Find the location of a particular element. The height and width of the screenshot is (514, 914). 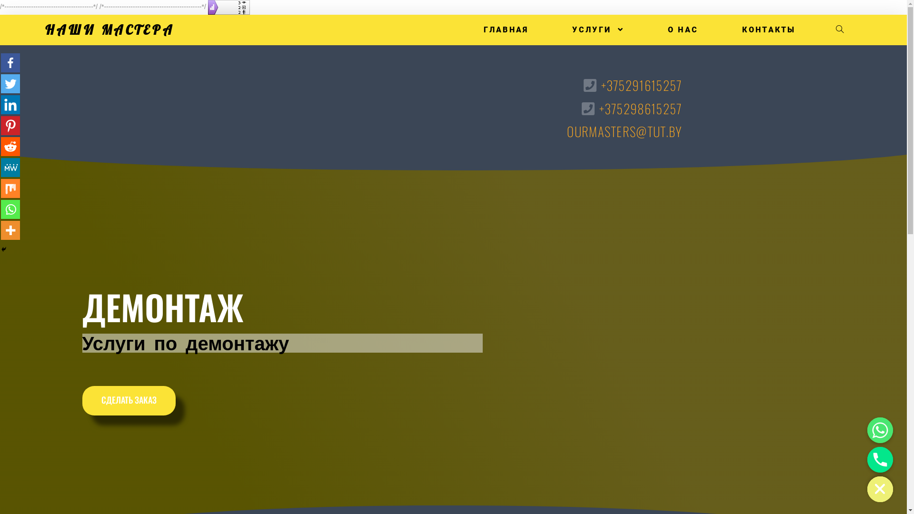

Linkedin is located at coordinates (10, 105).